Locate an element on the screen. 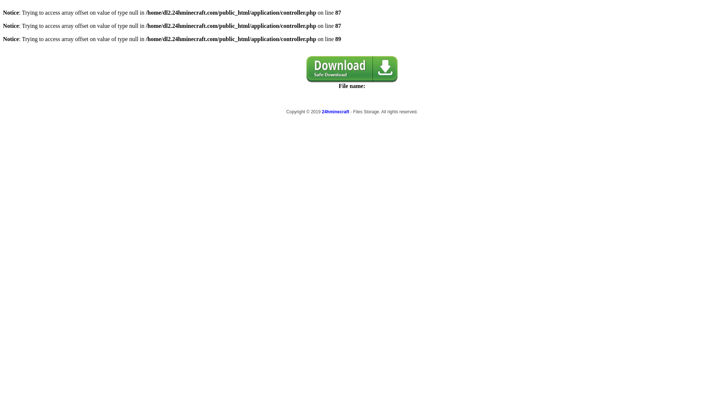 The width and height of the screenshot is (704, 396). Advertisement is located at coordinates (296, 176).